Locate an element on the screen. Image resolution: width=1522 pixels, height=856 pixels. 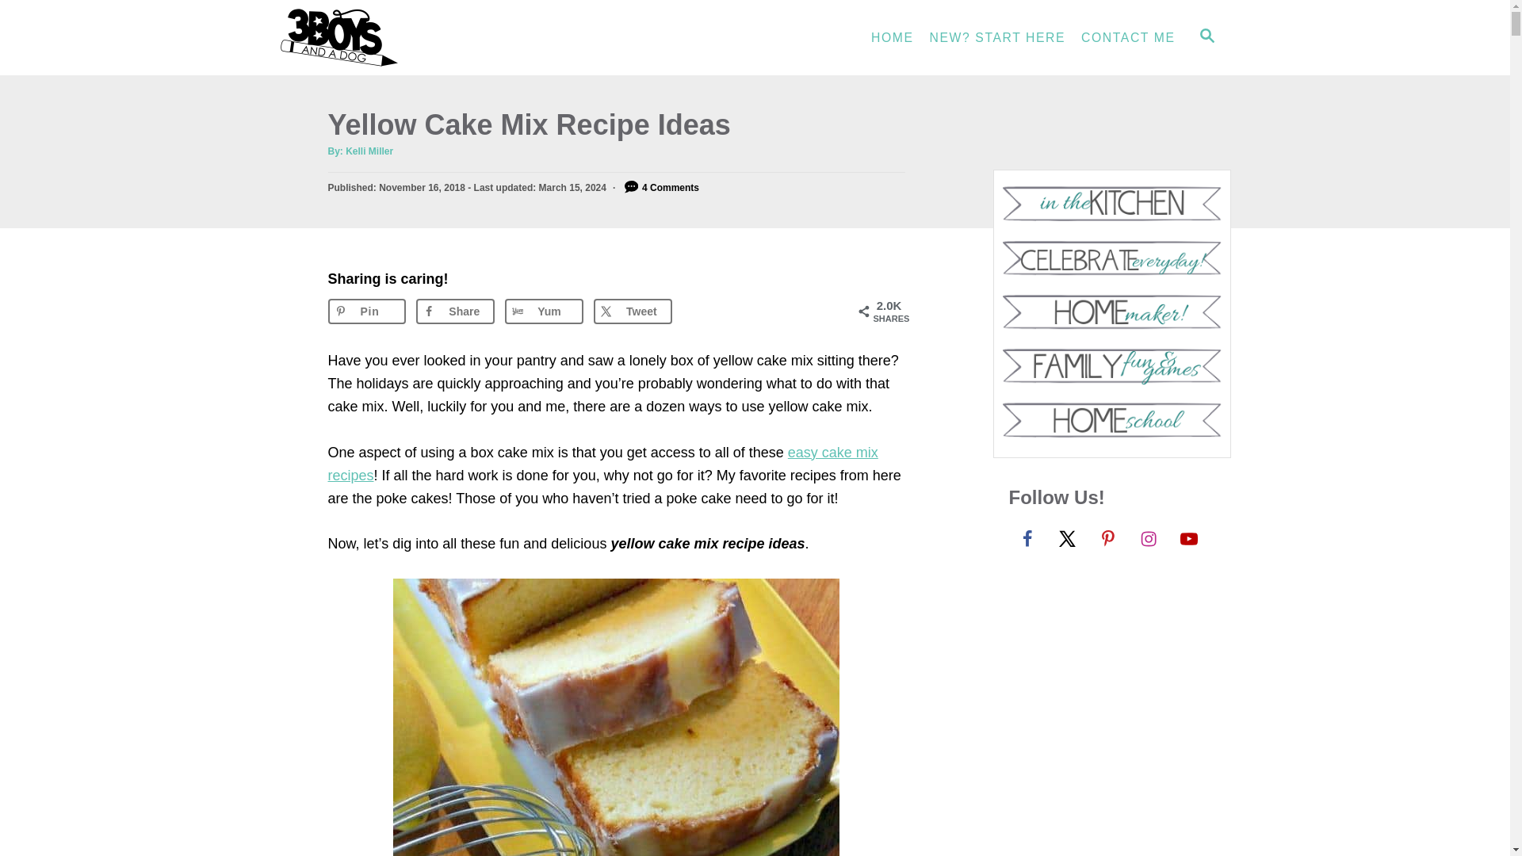
Save to Pinterest is located at coordinates (367, 311).